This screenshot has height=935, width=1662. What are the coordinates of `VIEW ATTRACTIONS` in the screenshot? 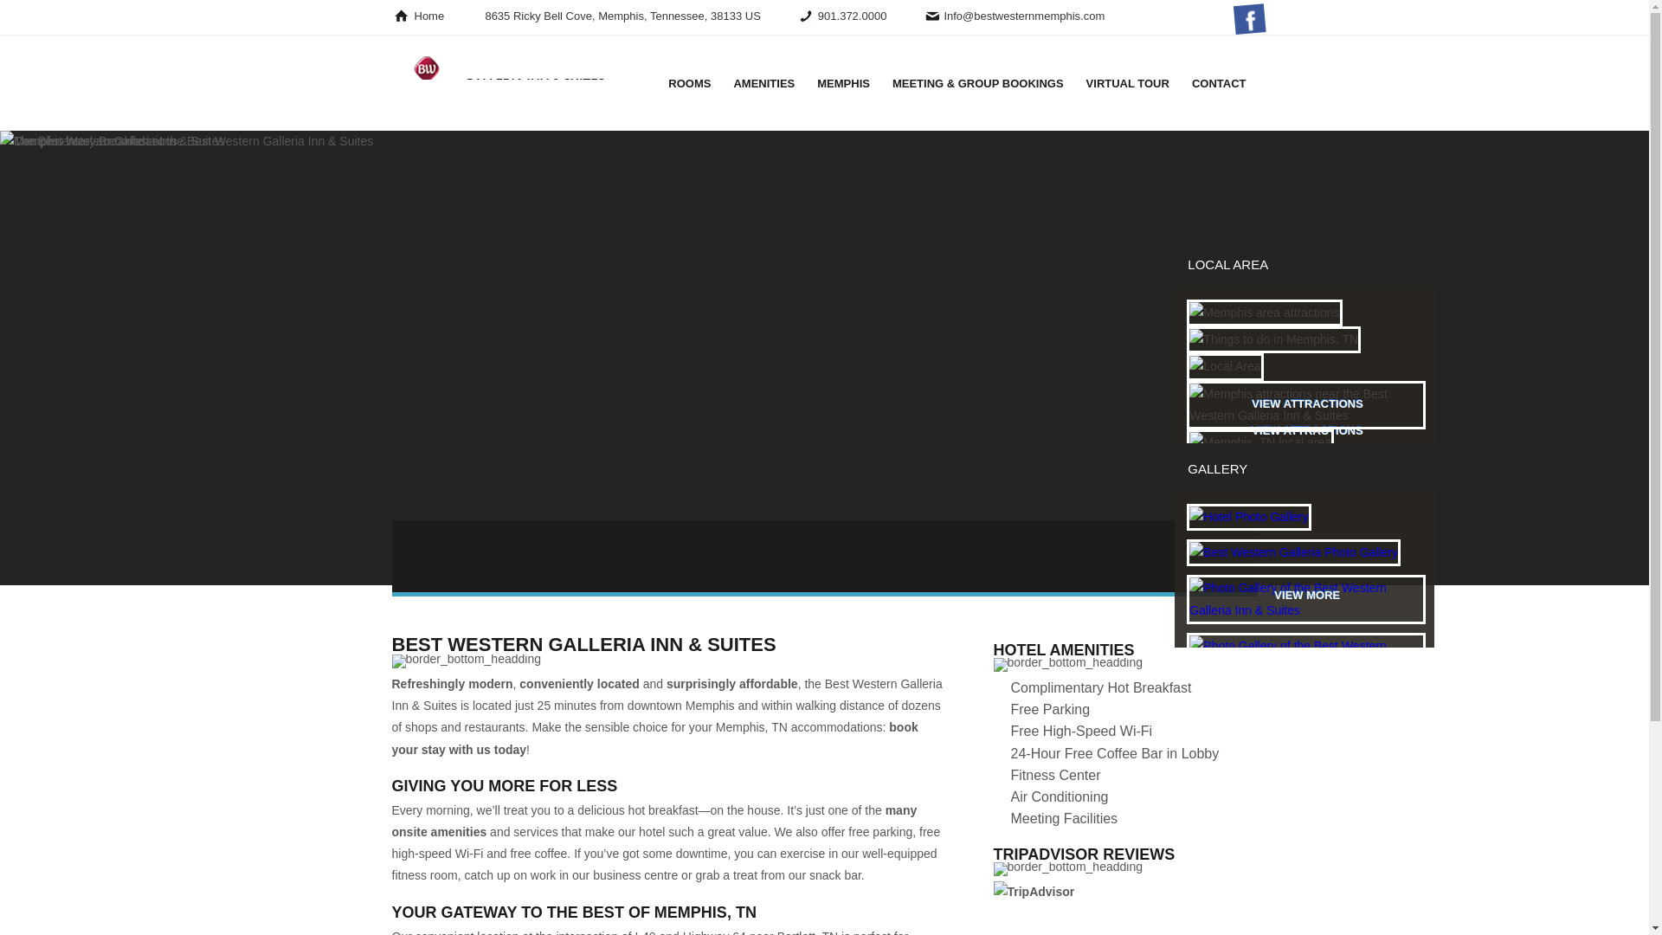 It's located at (1307, 404).